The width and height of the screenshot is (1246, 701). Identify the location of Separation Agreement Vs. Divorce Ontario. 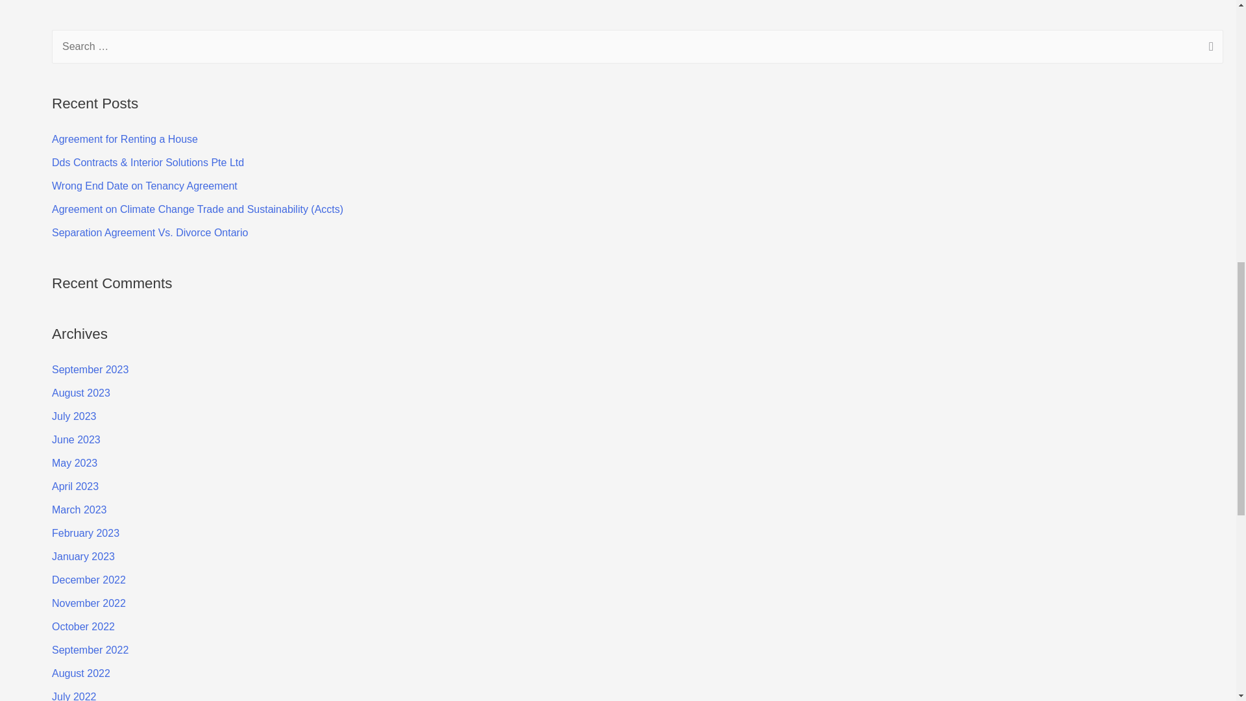
(150, 232).